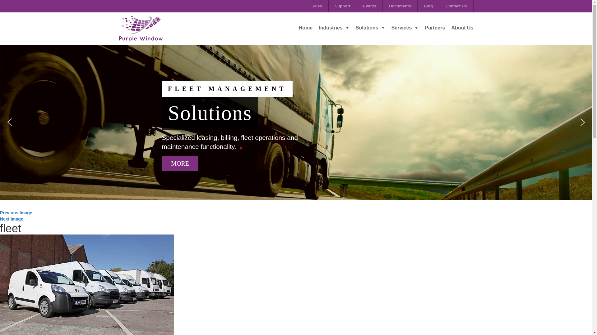 The height and width of the screenshot is (335, 597). Describe the element at coordinates (456, 6) in the screenshot. I see `Contact Us` at that location.